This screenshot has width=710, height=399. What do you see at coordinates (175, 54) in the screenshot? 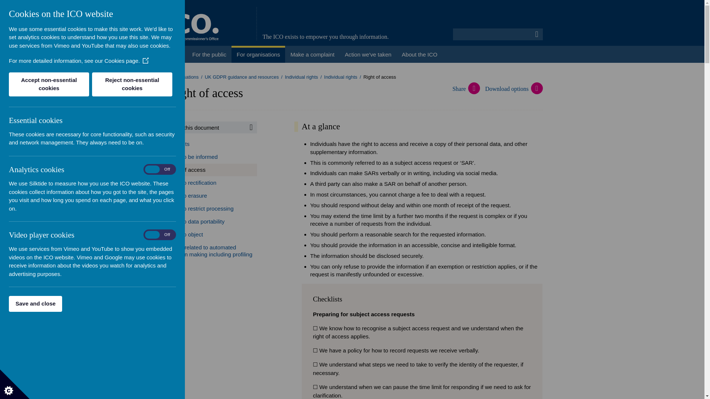
I see `Home` at bounding box center [175, 54].